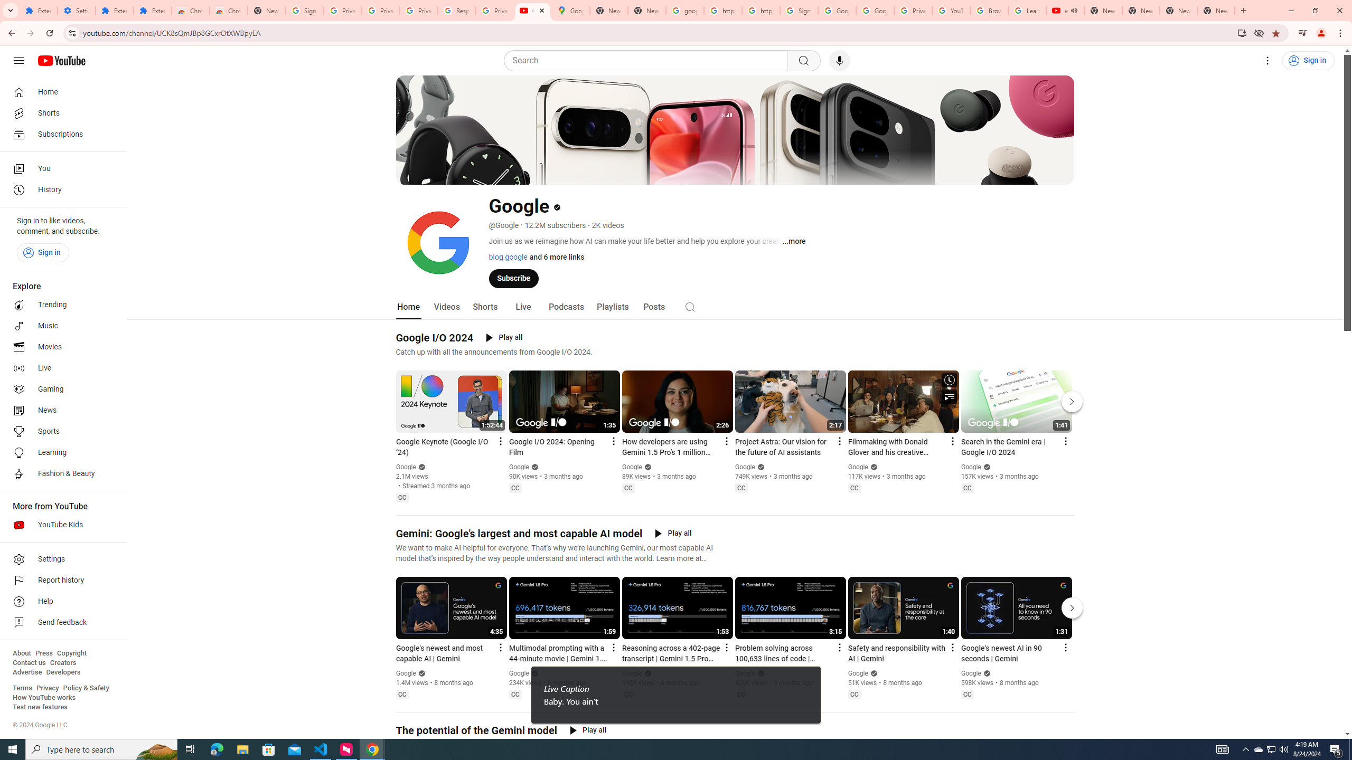  Describe the element at coordinates (60, 305) in the screenshot. I see `Trending` at that location.